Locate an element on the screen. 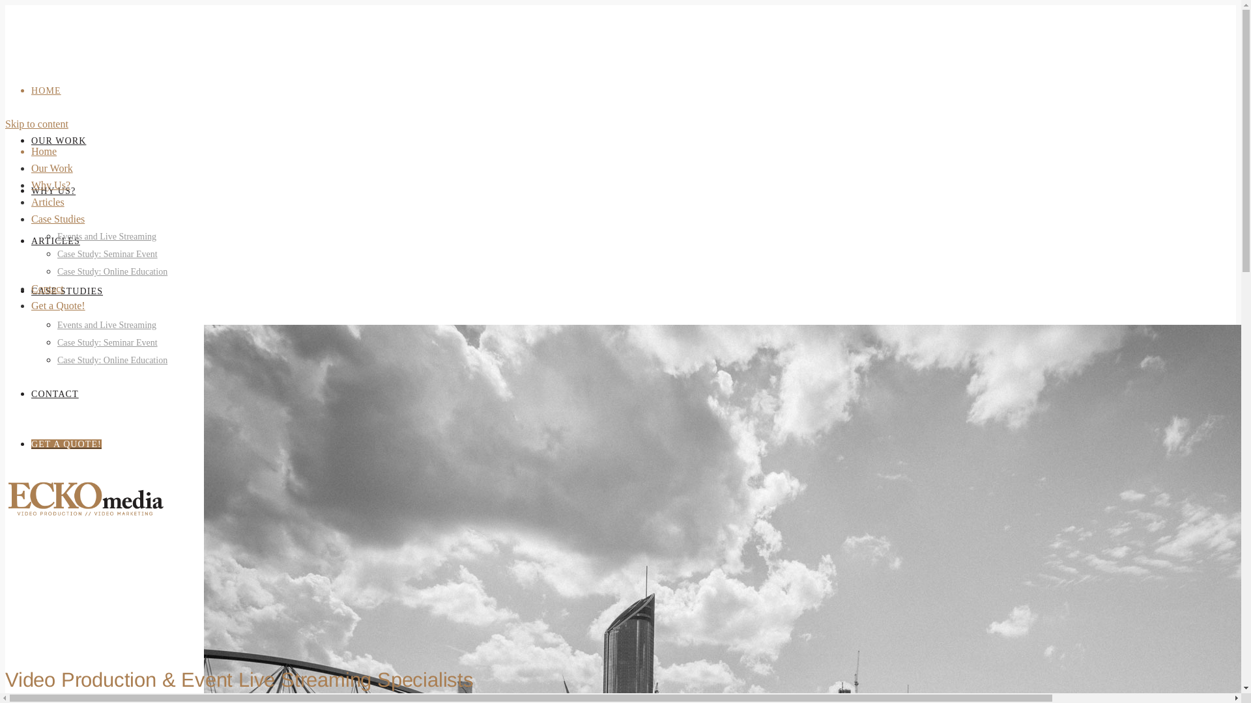  Case Study: Seminar Event is located at coordinates (108, 342).